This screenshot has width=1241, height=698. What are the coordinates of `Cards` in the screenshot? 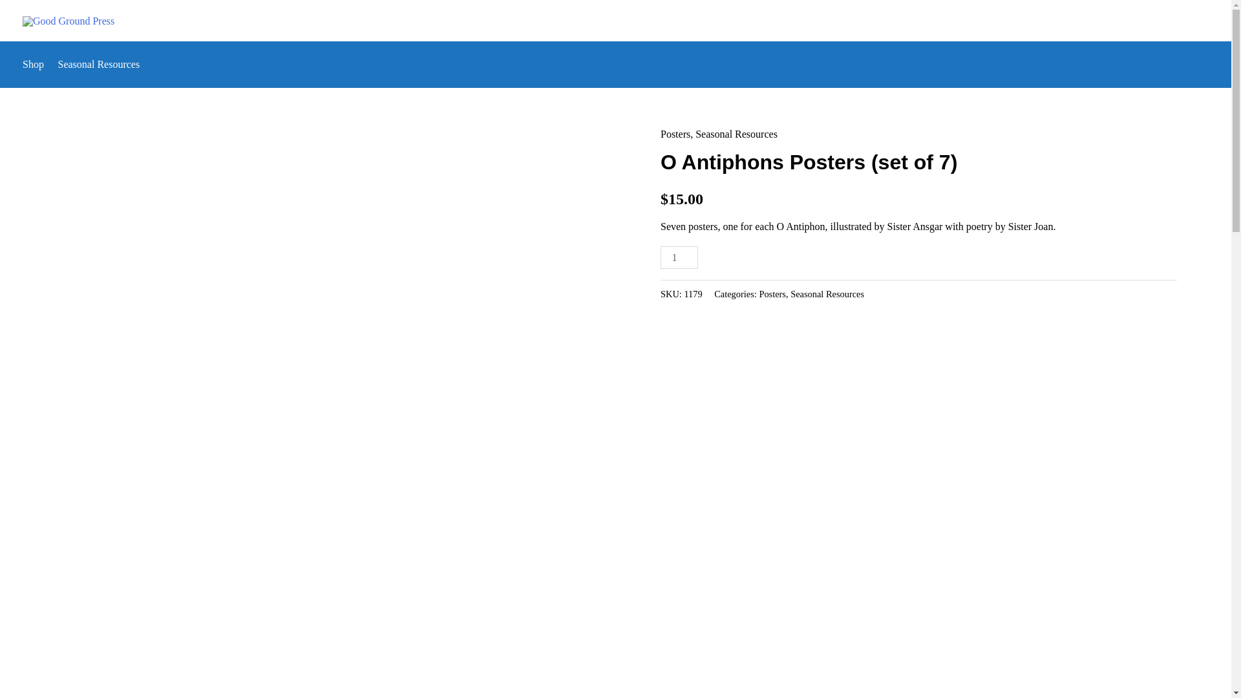 It's located at (1019, 21).